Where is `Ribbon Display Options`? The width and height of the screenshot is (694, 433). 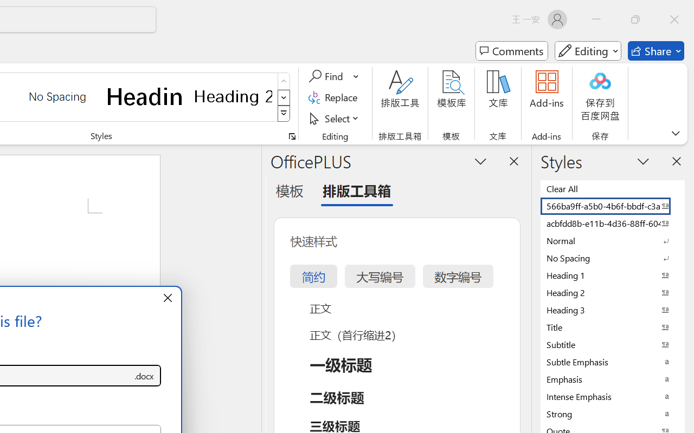
Ribbon Display Options is located at coordinates (676, 133).